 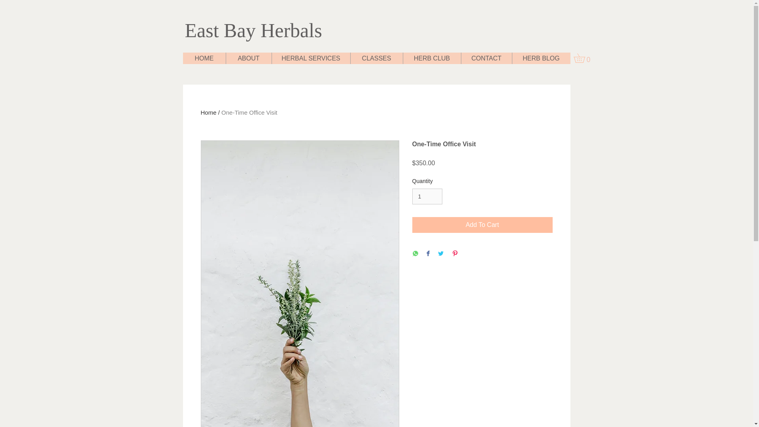 I want to click on HOME, so click(x=204, y=58).